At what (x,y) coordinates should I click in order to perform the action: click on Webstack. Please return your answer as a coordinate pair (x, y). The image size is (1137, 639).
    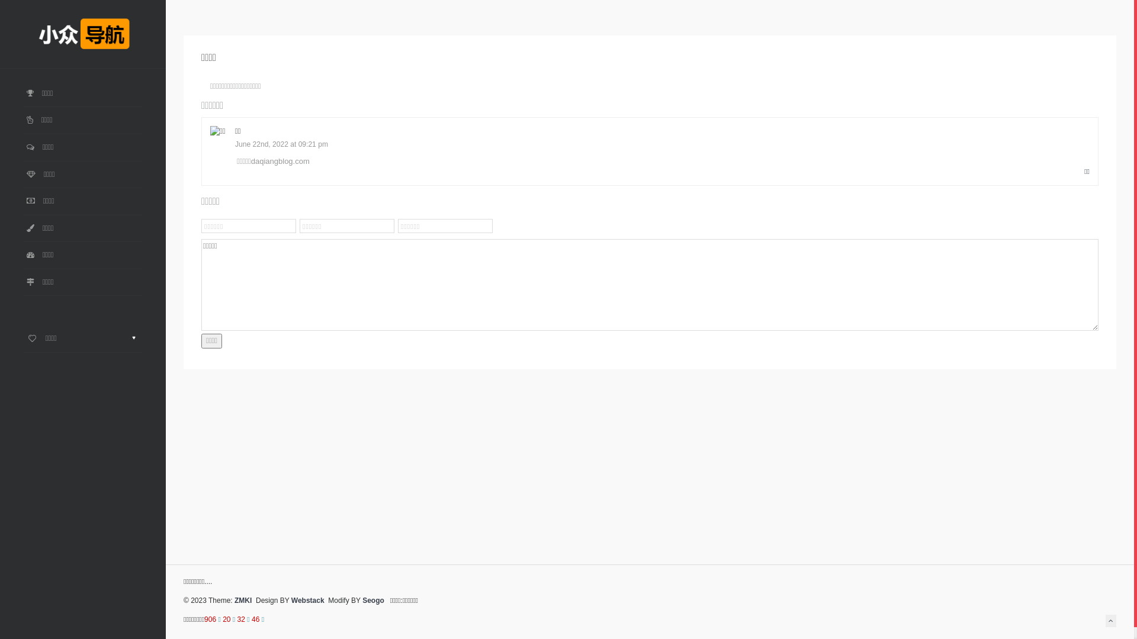
    Looking at the image, I should click on (308, 601).